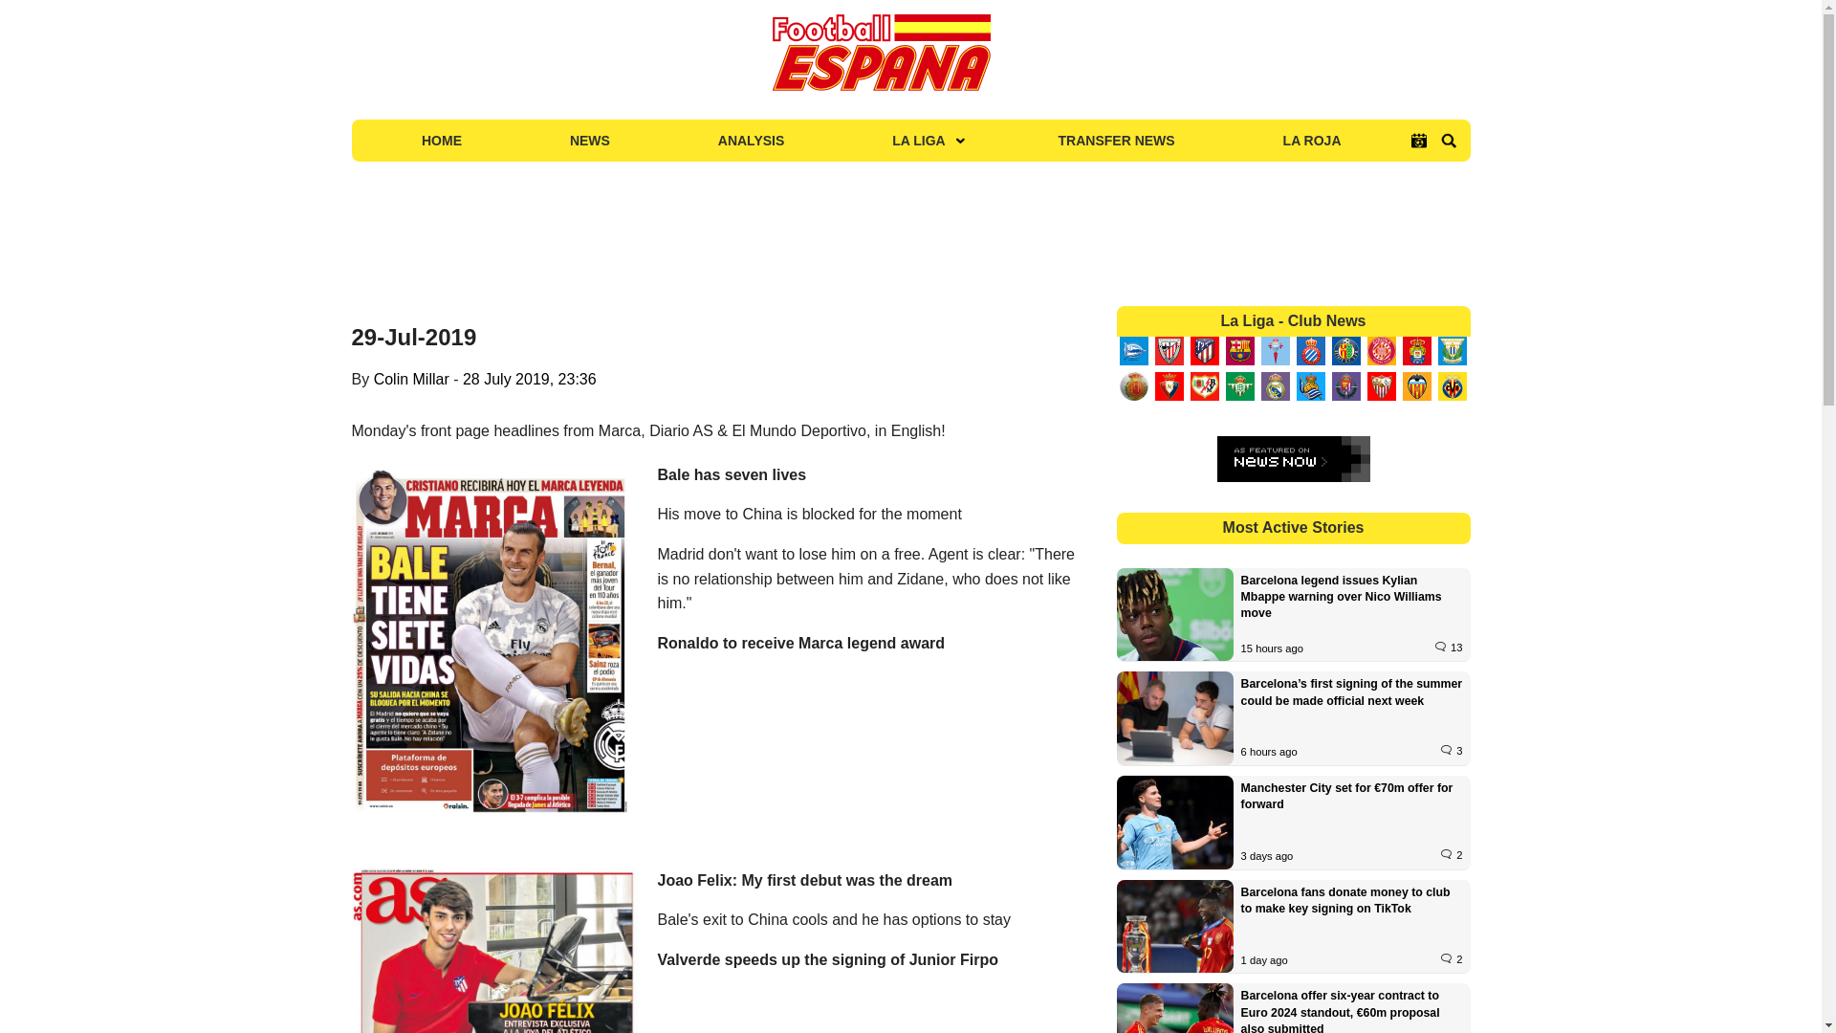  What do you see at coordinates (1275, 351) in the screenshot?
I see `Latest Celta News` at bounding box center [1275, 351].